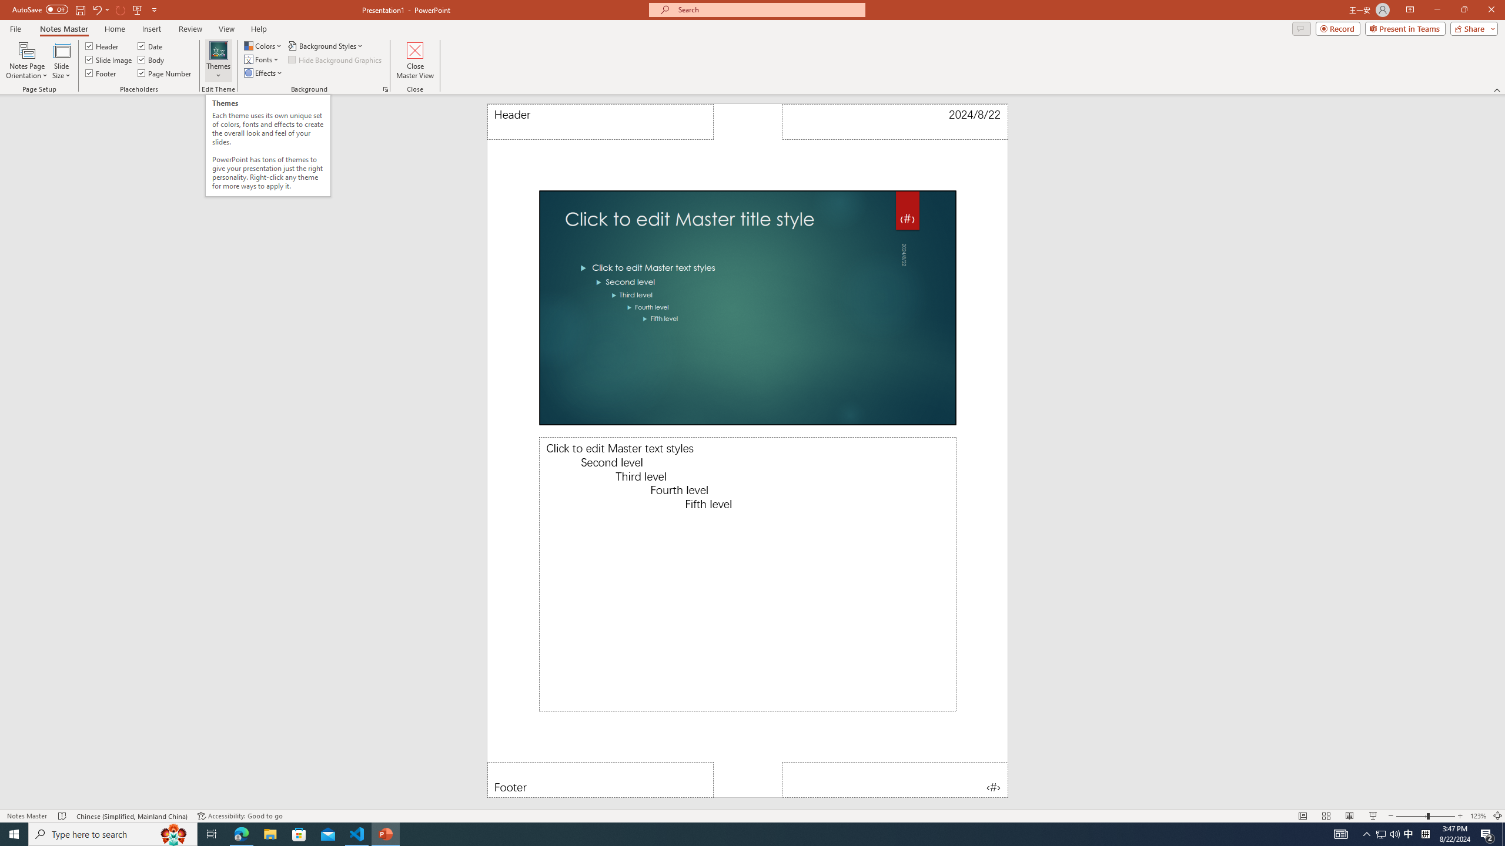 Image resolution: width=1505 pixels, height=846 pixels. I want to click on Background Styles, so click(326, 46).